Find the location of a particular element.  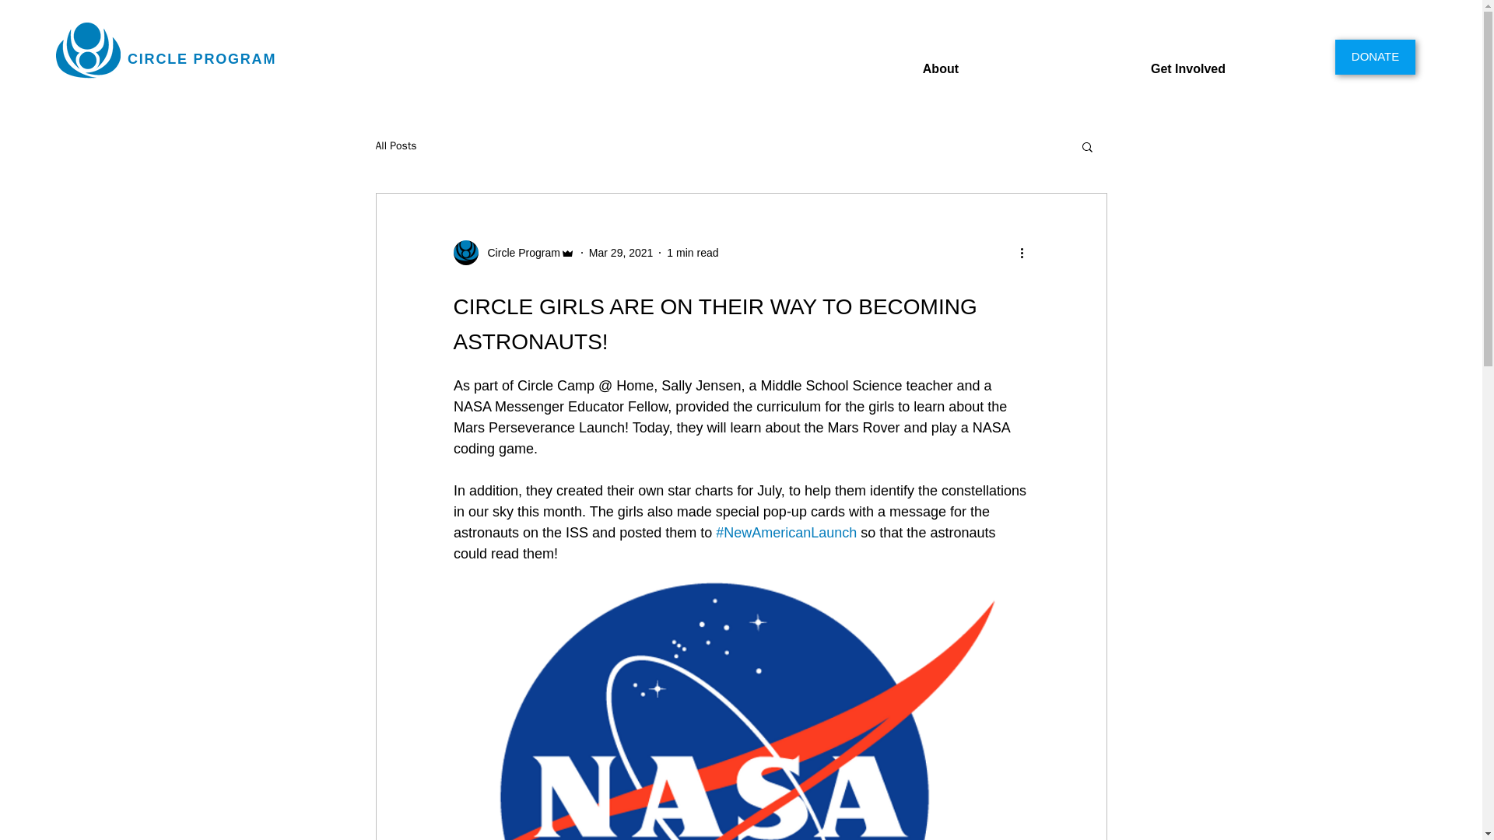

All Posts is located at coordinates (395, 146).